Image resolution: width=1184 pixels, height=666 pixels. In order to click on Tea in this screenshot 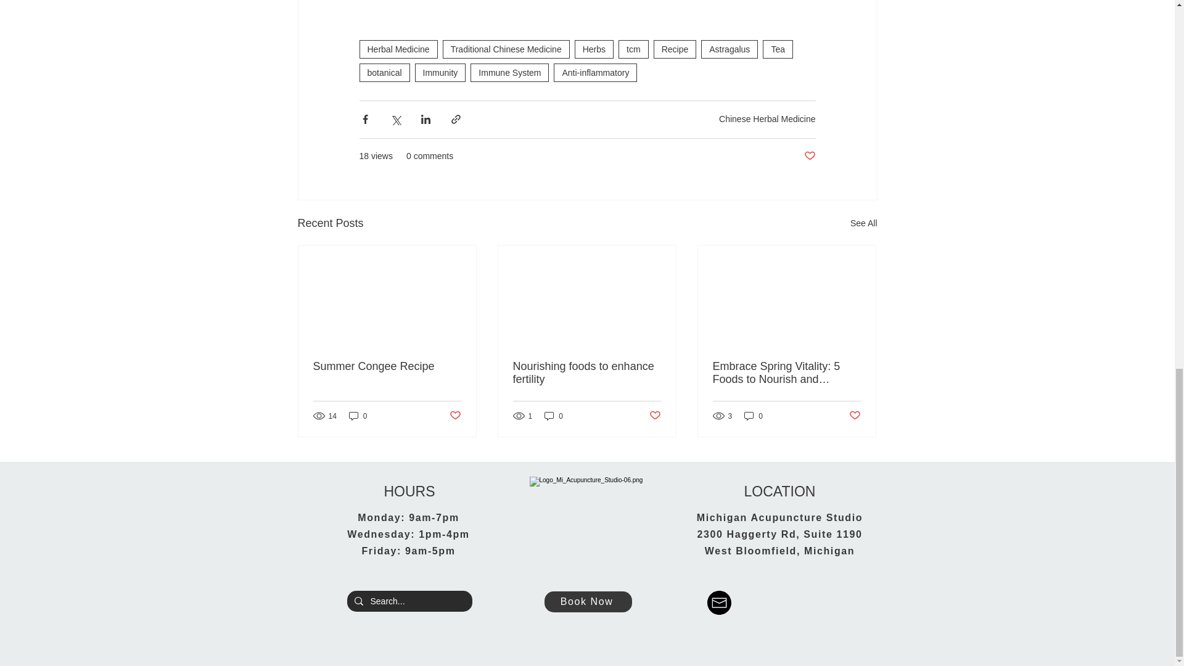, I will do `click(778, 49)`.